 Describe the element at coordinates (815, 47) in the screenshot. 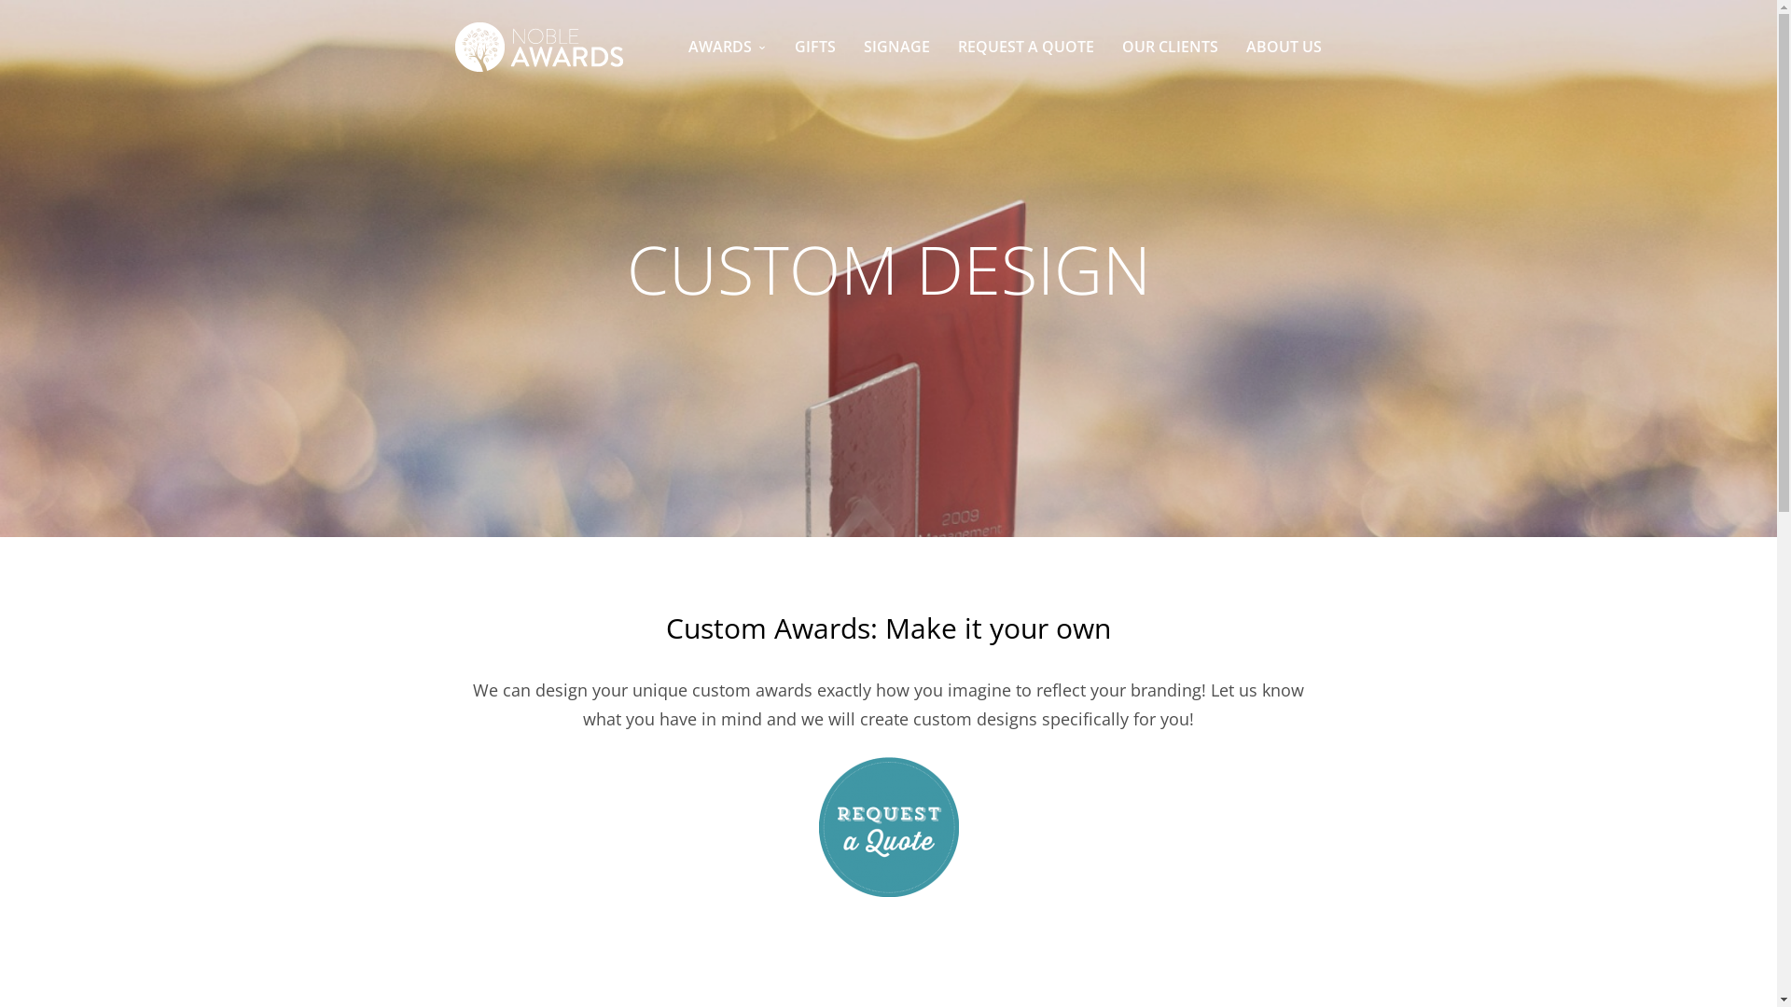

I see `GIFTS` at that location.